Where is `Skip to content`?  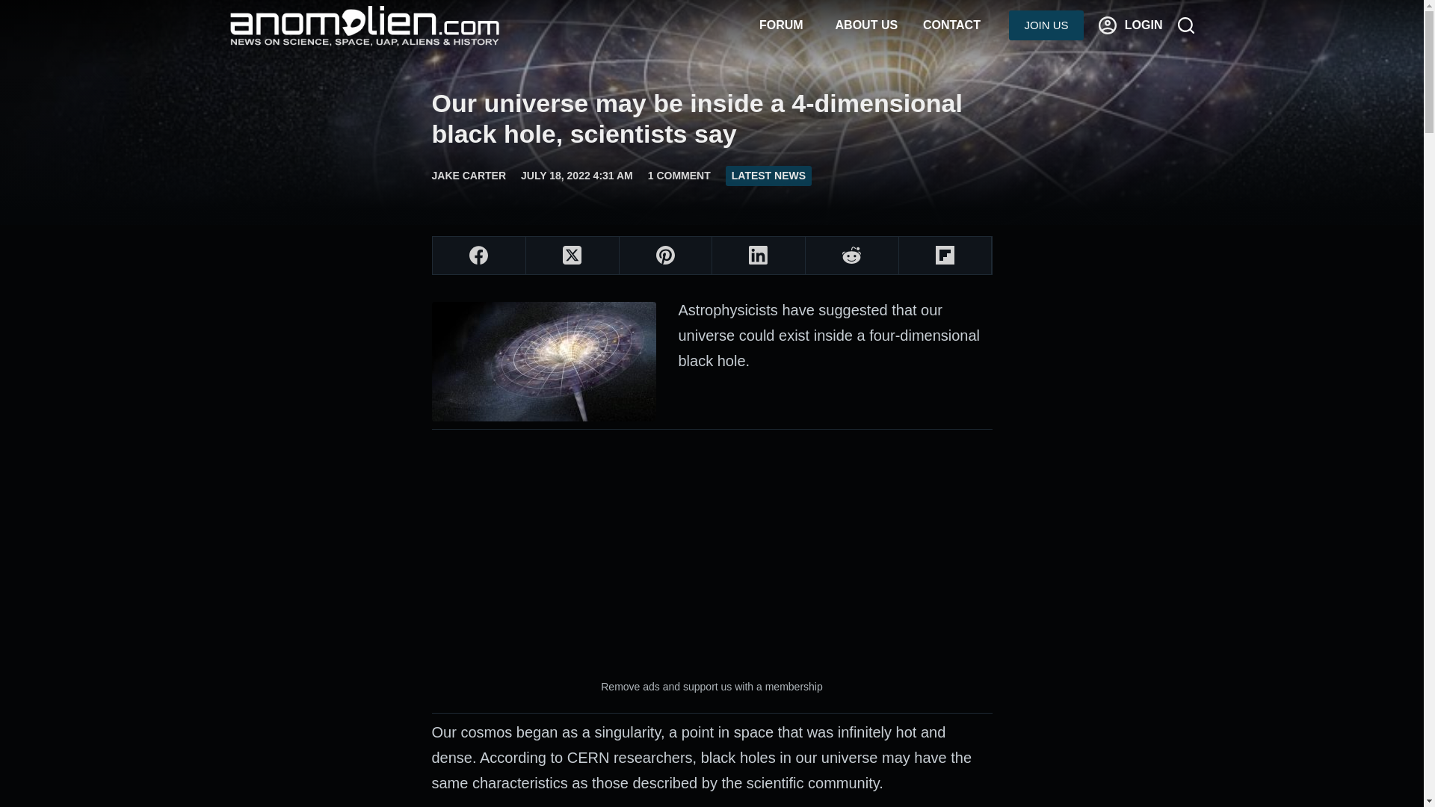 Skip to content is located at coordinates (15, 7).